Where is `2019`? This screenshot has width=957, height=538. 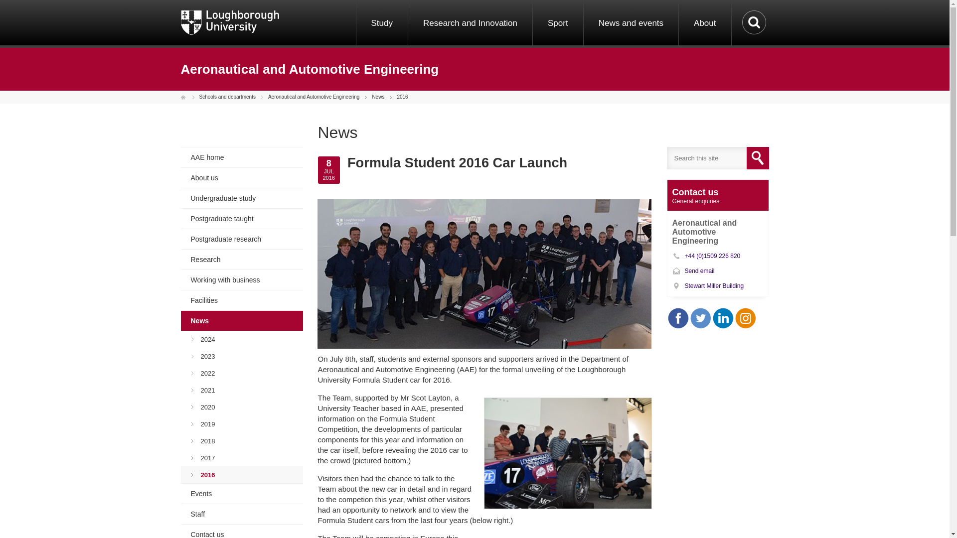
2019 is located at coordinates (241, 424).